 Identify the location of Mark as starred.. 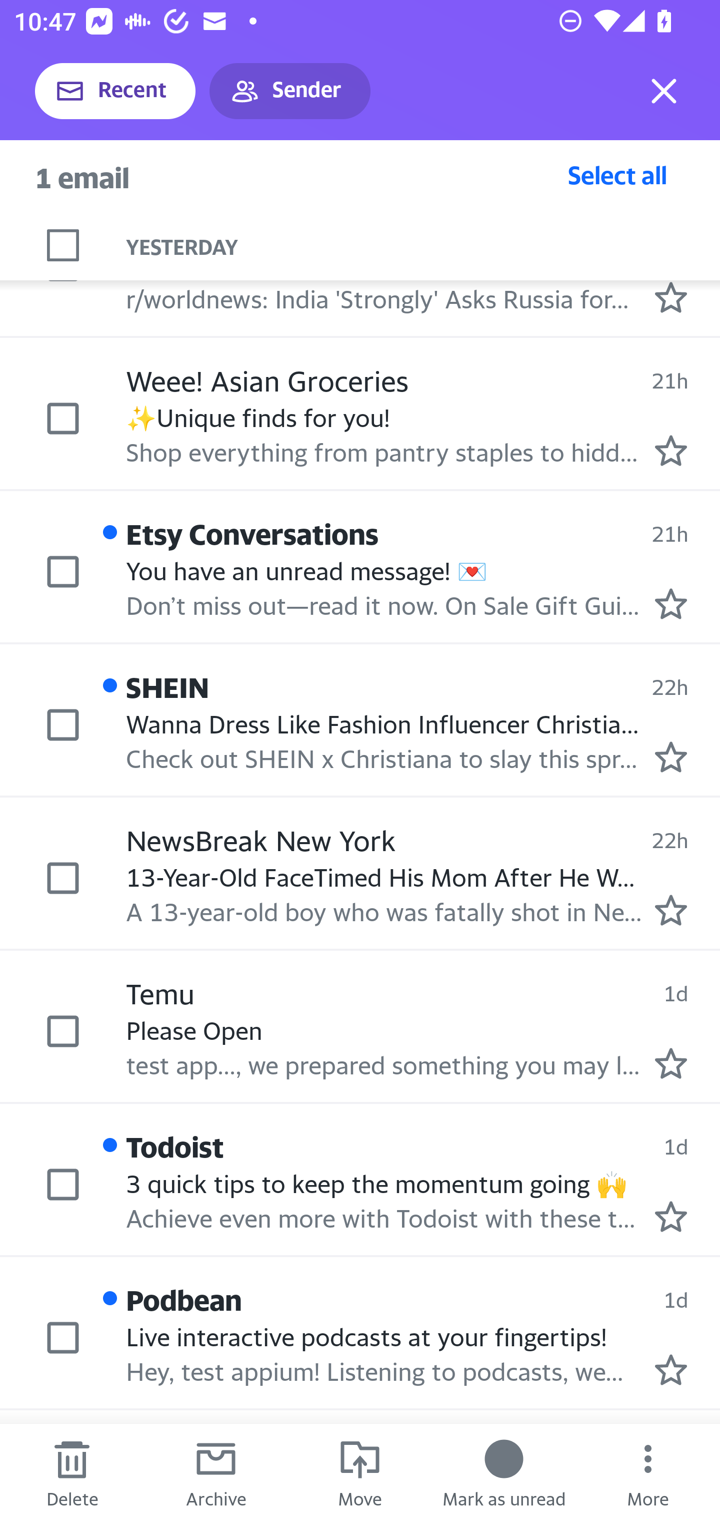
(671, 1063).